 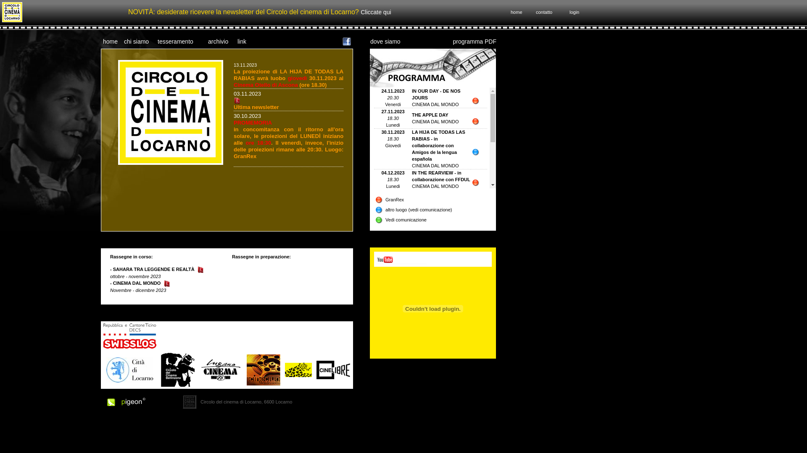 What do you see at coordinates (437, 231) in the screenshot?
I see `ABOUT DRY GRASSES` at bounding box center [437, 231].